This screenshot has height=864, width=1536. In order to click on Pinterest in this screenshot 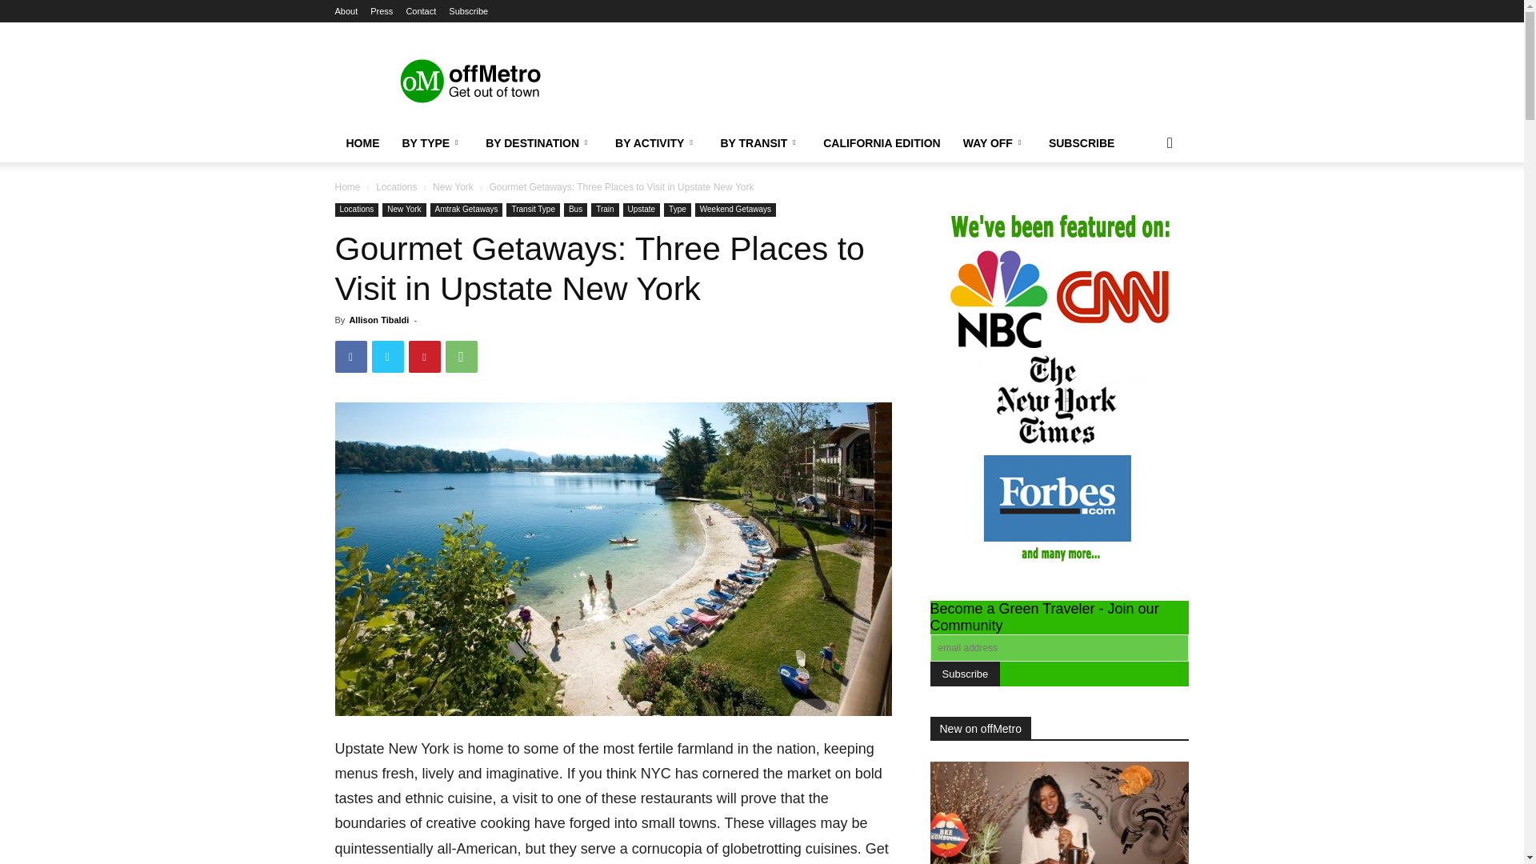, I will do `click(424, 356)`.